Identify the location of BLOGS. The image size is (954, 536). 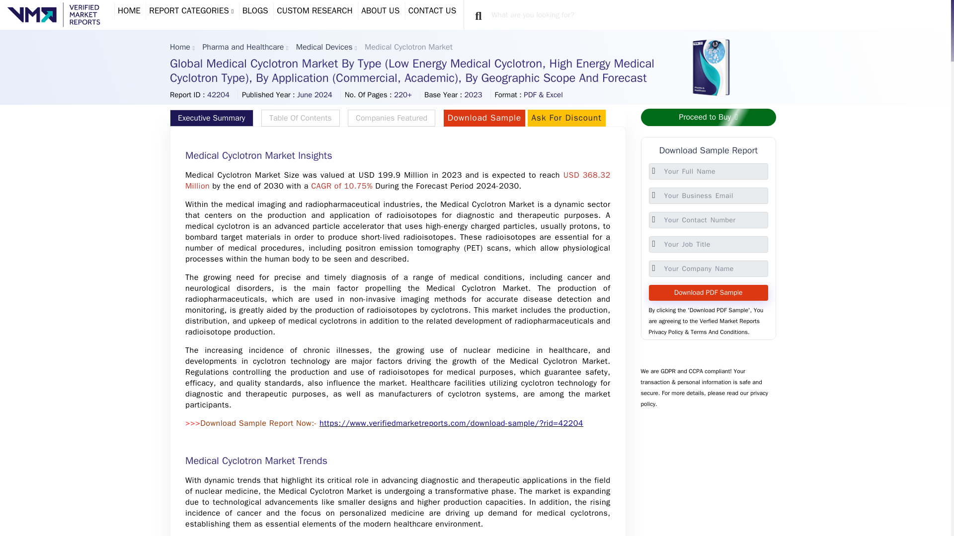
(255, 11).